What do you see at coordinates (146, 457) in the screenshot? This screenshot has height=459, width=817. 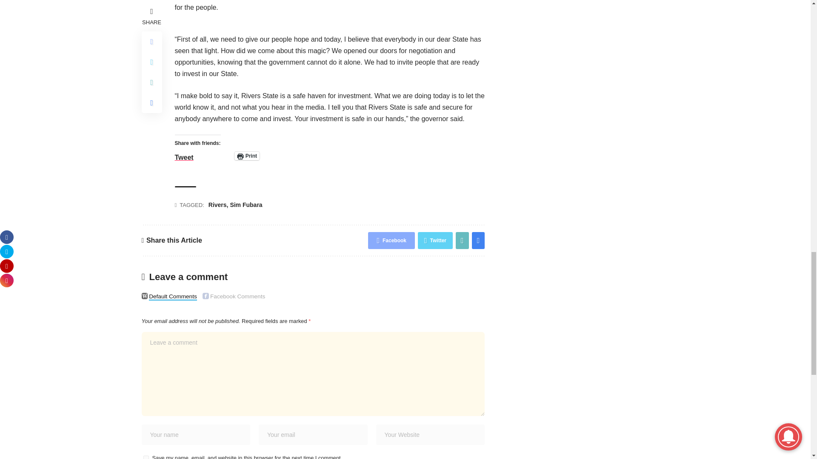 I see `yes` at bounding box center [146, 457].